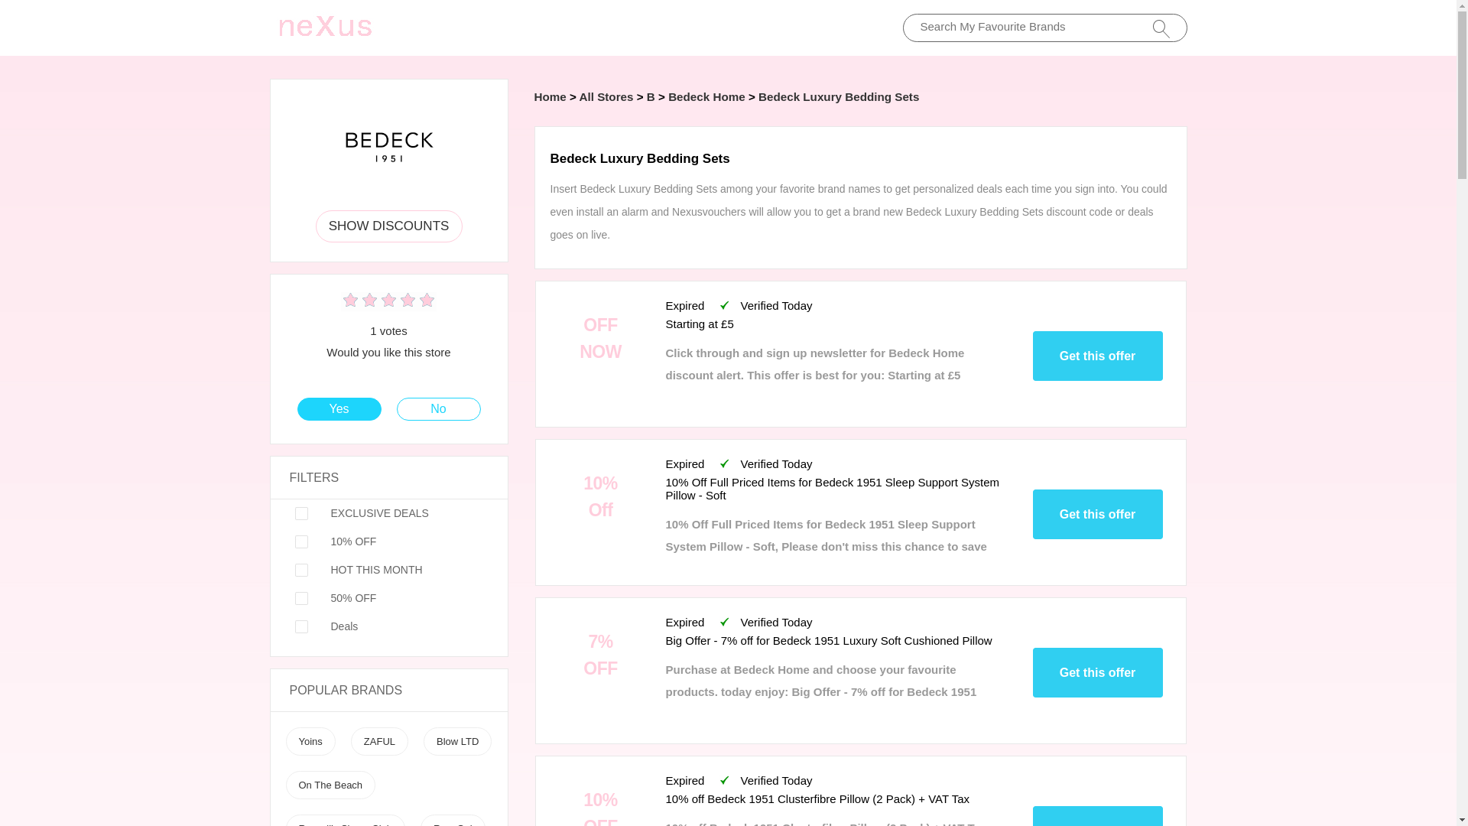  Describe the element at coordinates (388, 226) in the screenshot. I see `SHOW DISCOUNTS` at that location.